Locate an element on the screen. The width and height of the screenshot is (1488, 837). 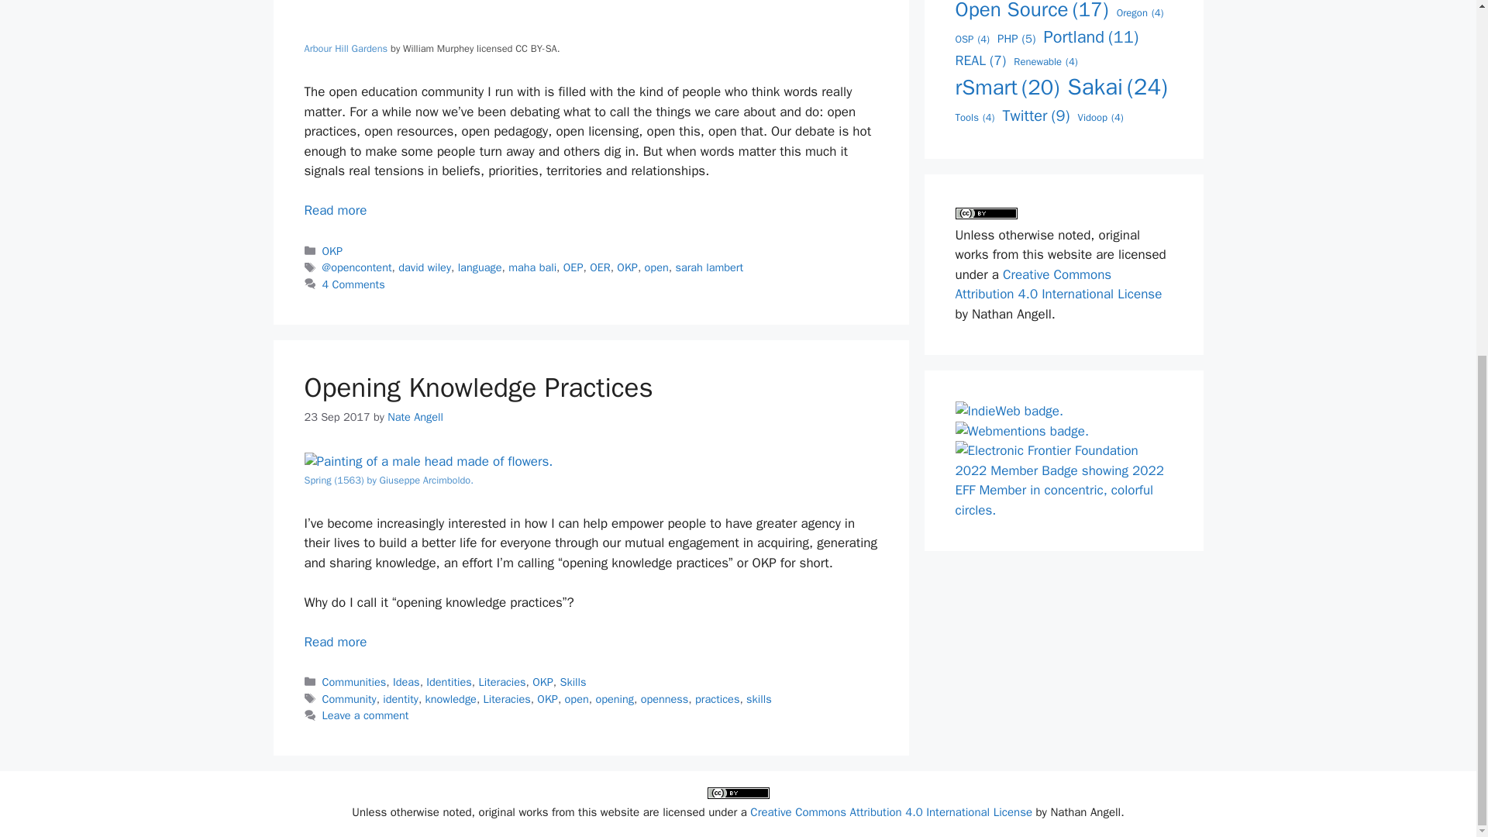
Read more is located at coordinates (335, 210).